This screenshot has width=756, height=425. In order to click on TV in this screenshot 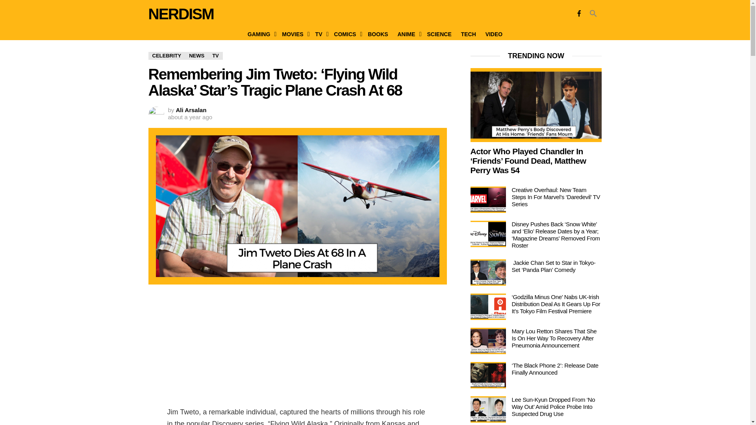, I will do `click(216, 56)`.